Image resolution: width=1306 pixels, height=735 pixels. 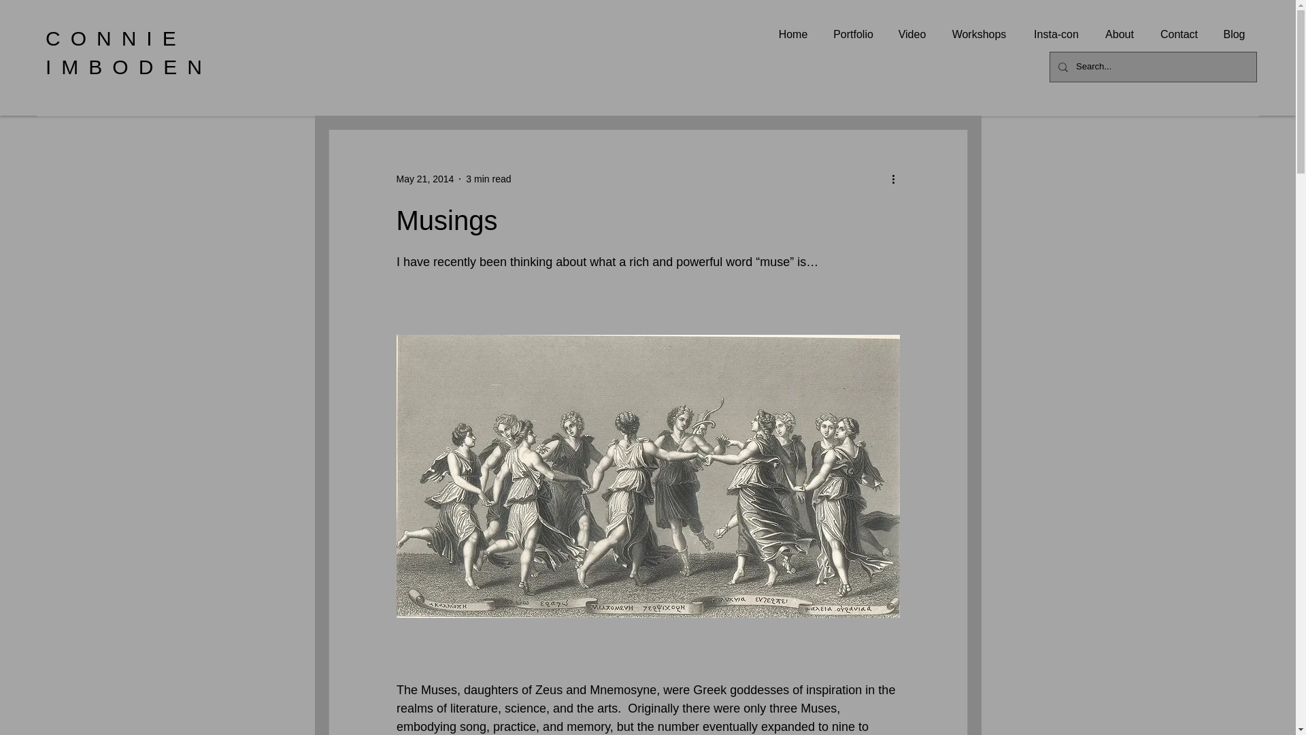 I want to click on Workshops, so click(x=978, y=34).